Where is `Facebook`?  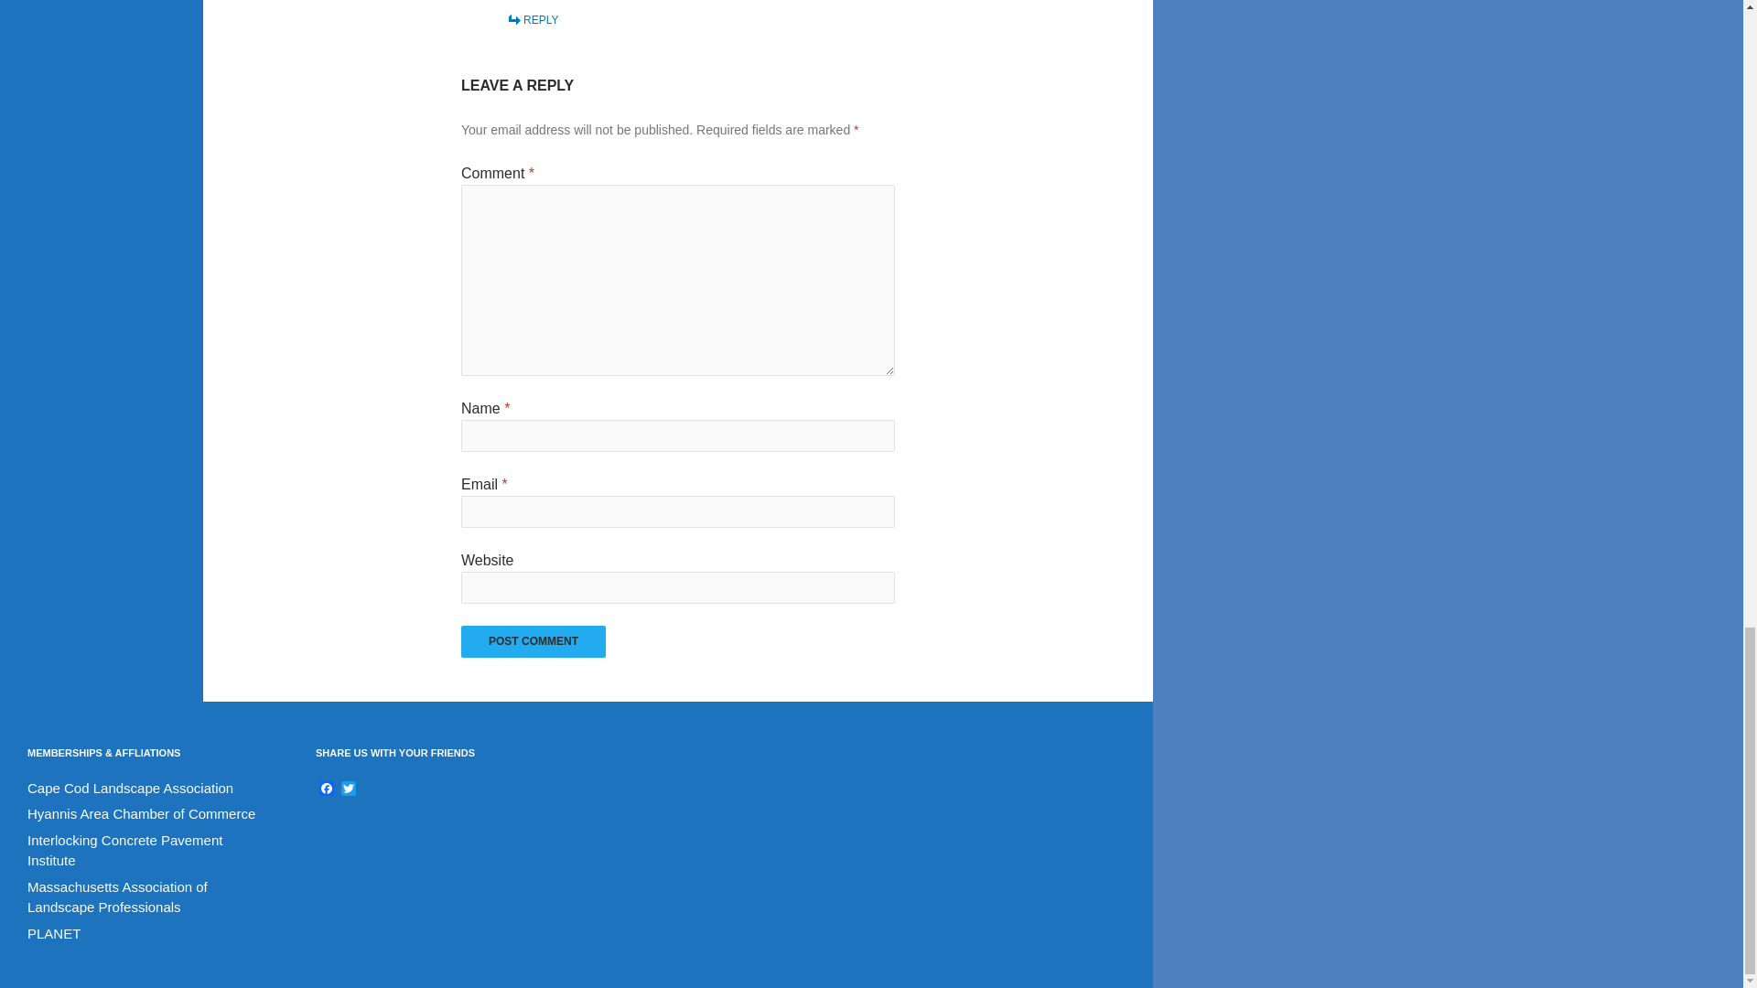 Facebook is located at coordinates (326, 789).